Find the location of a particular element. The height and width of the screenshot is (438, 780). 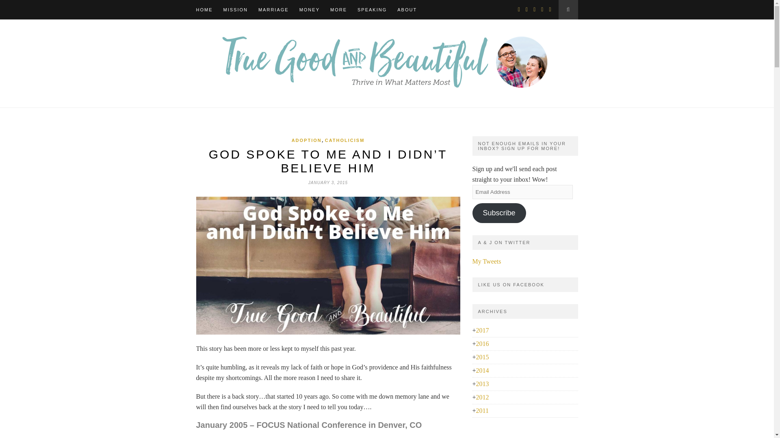

click to expand is located at coordinates (480, 330).